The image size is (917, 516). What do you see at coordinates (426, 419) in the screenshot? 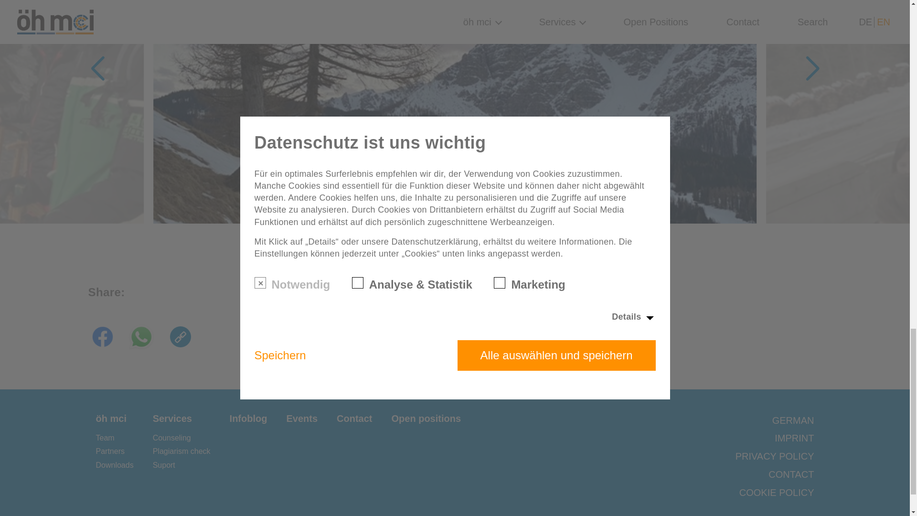
I see `Open positions` at bounding box center [426, 419].